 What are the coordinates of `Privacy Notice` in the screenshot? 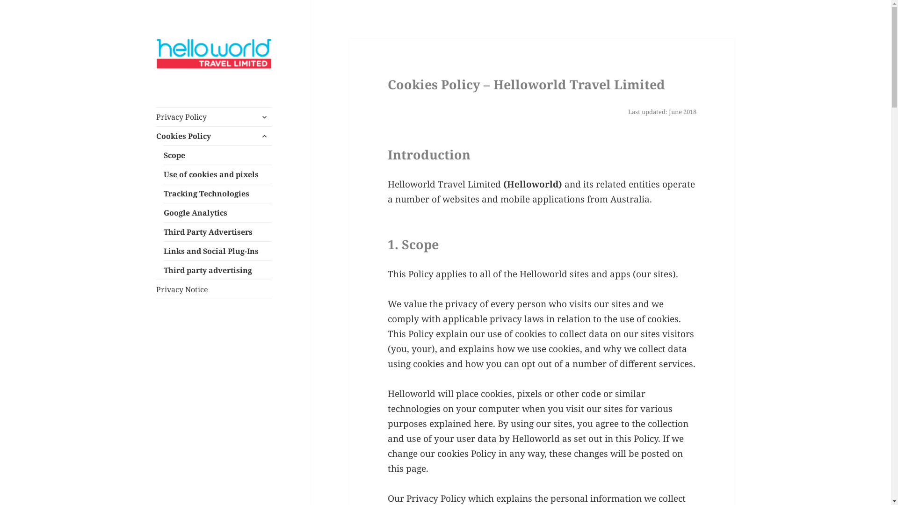 It's located at (214, 289).